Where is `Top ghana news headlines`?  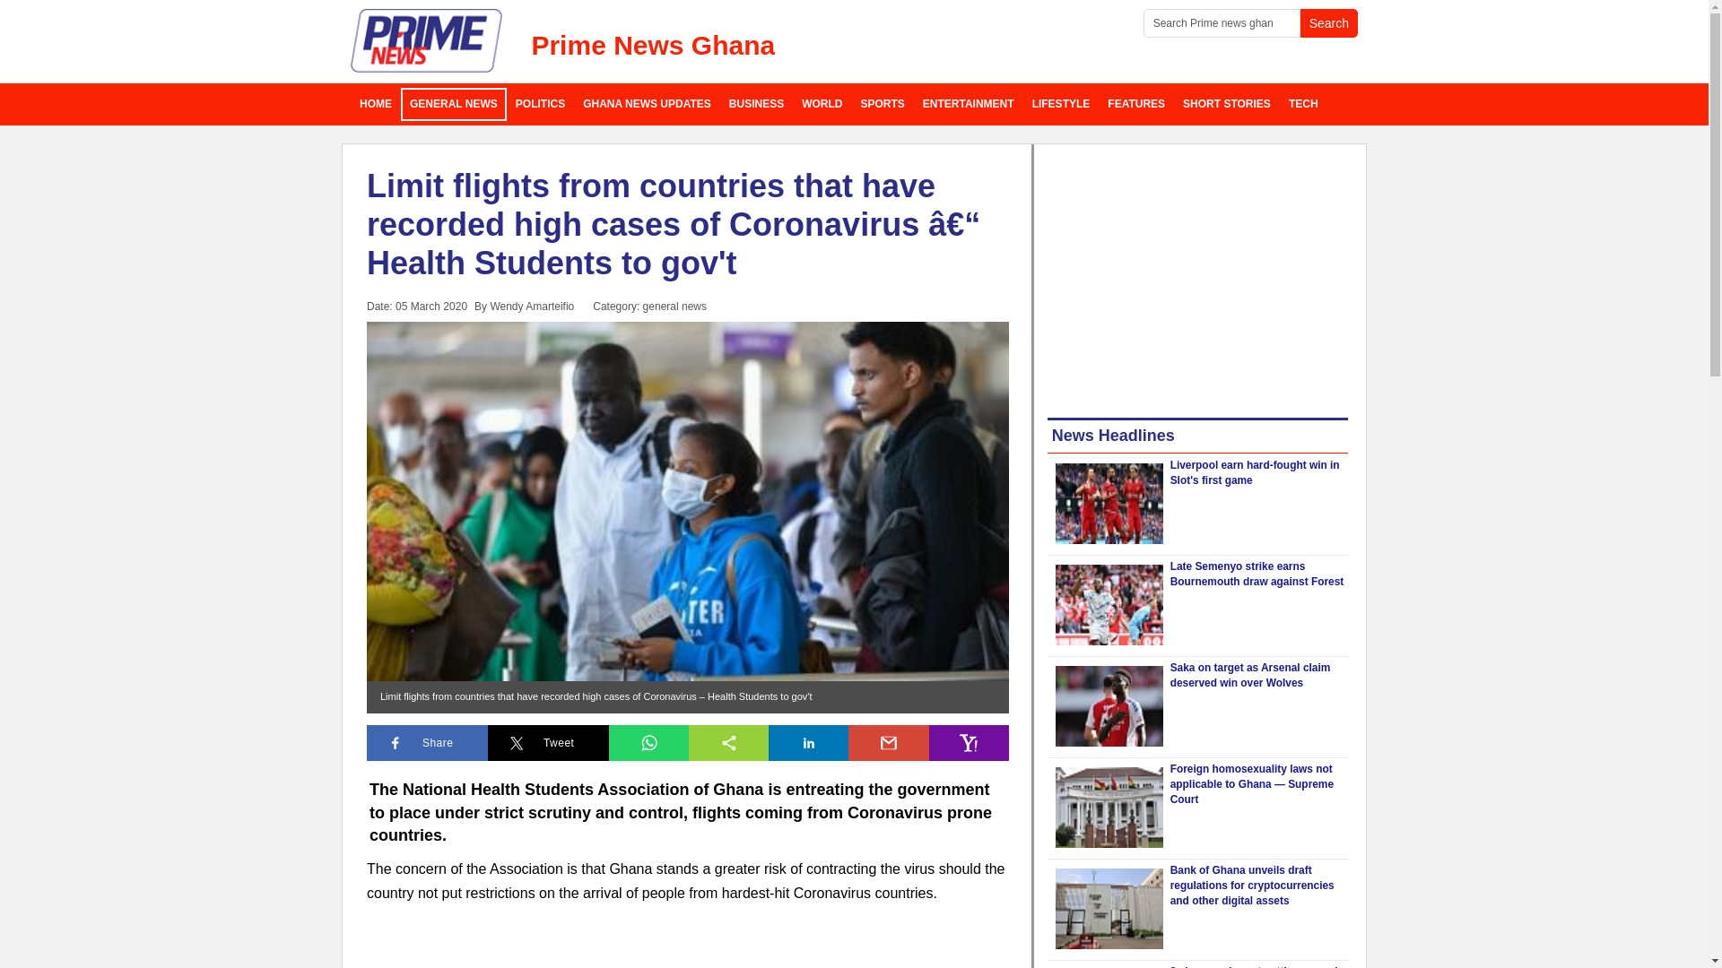
Top ghana news headlines is located at coordinates (646, 104).